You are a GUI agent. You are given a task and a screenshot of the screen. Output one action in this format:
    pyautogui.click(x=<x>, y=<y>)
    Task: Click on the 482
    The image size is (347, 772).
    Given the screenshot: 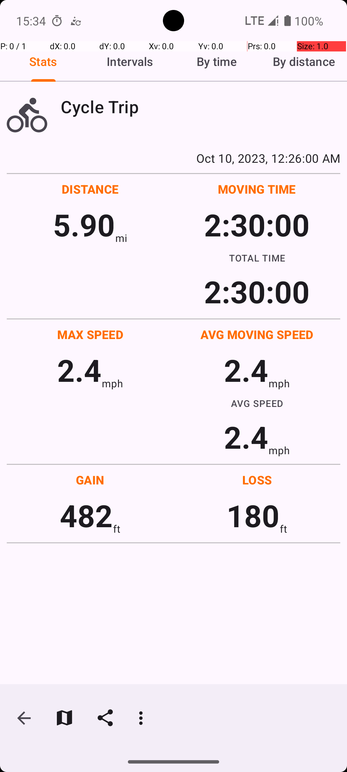 What is the action you would take?
    pyautogui.click(x=86, y=515)
    